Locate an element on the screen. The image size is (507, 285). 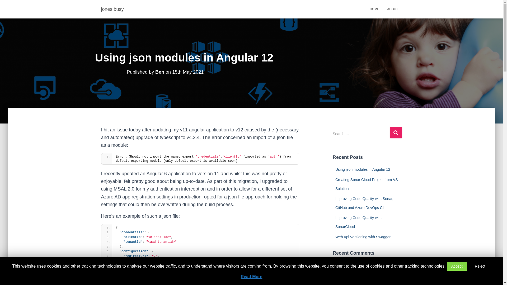
Reject is located at coordinates (480, 266).